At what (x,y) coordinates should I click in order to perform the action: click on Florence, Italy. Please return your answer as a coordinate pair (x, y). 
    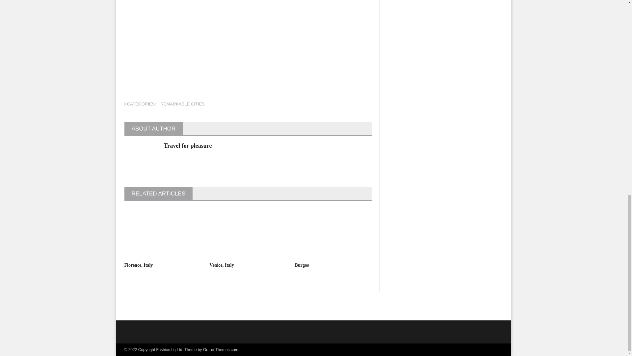
    Looking at the image, I should click on (139, 265).